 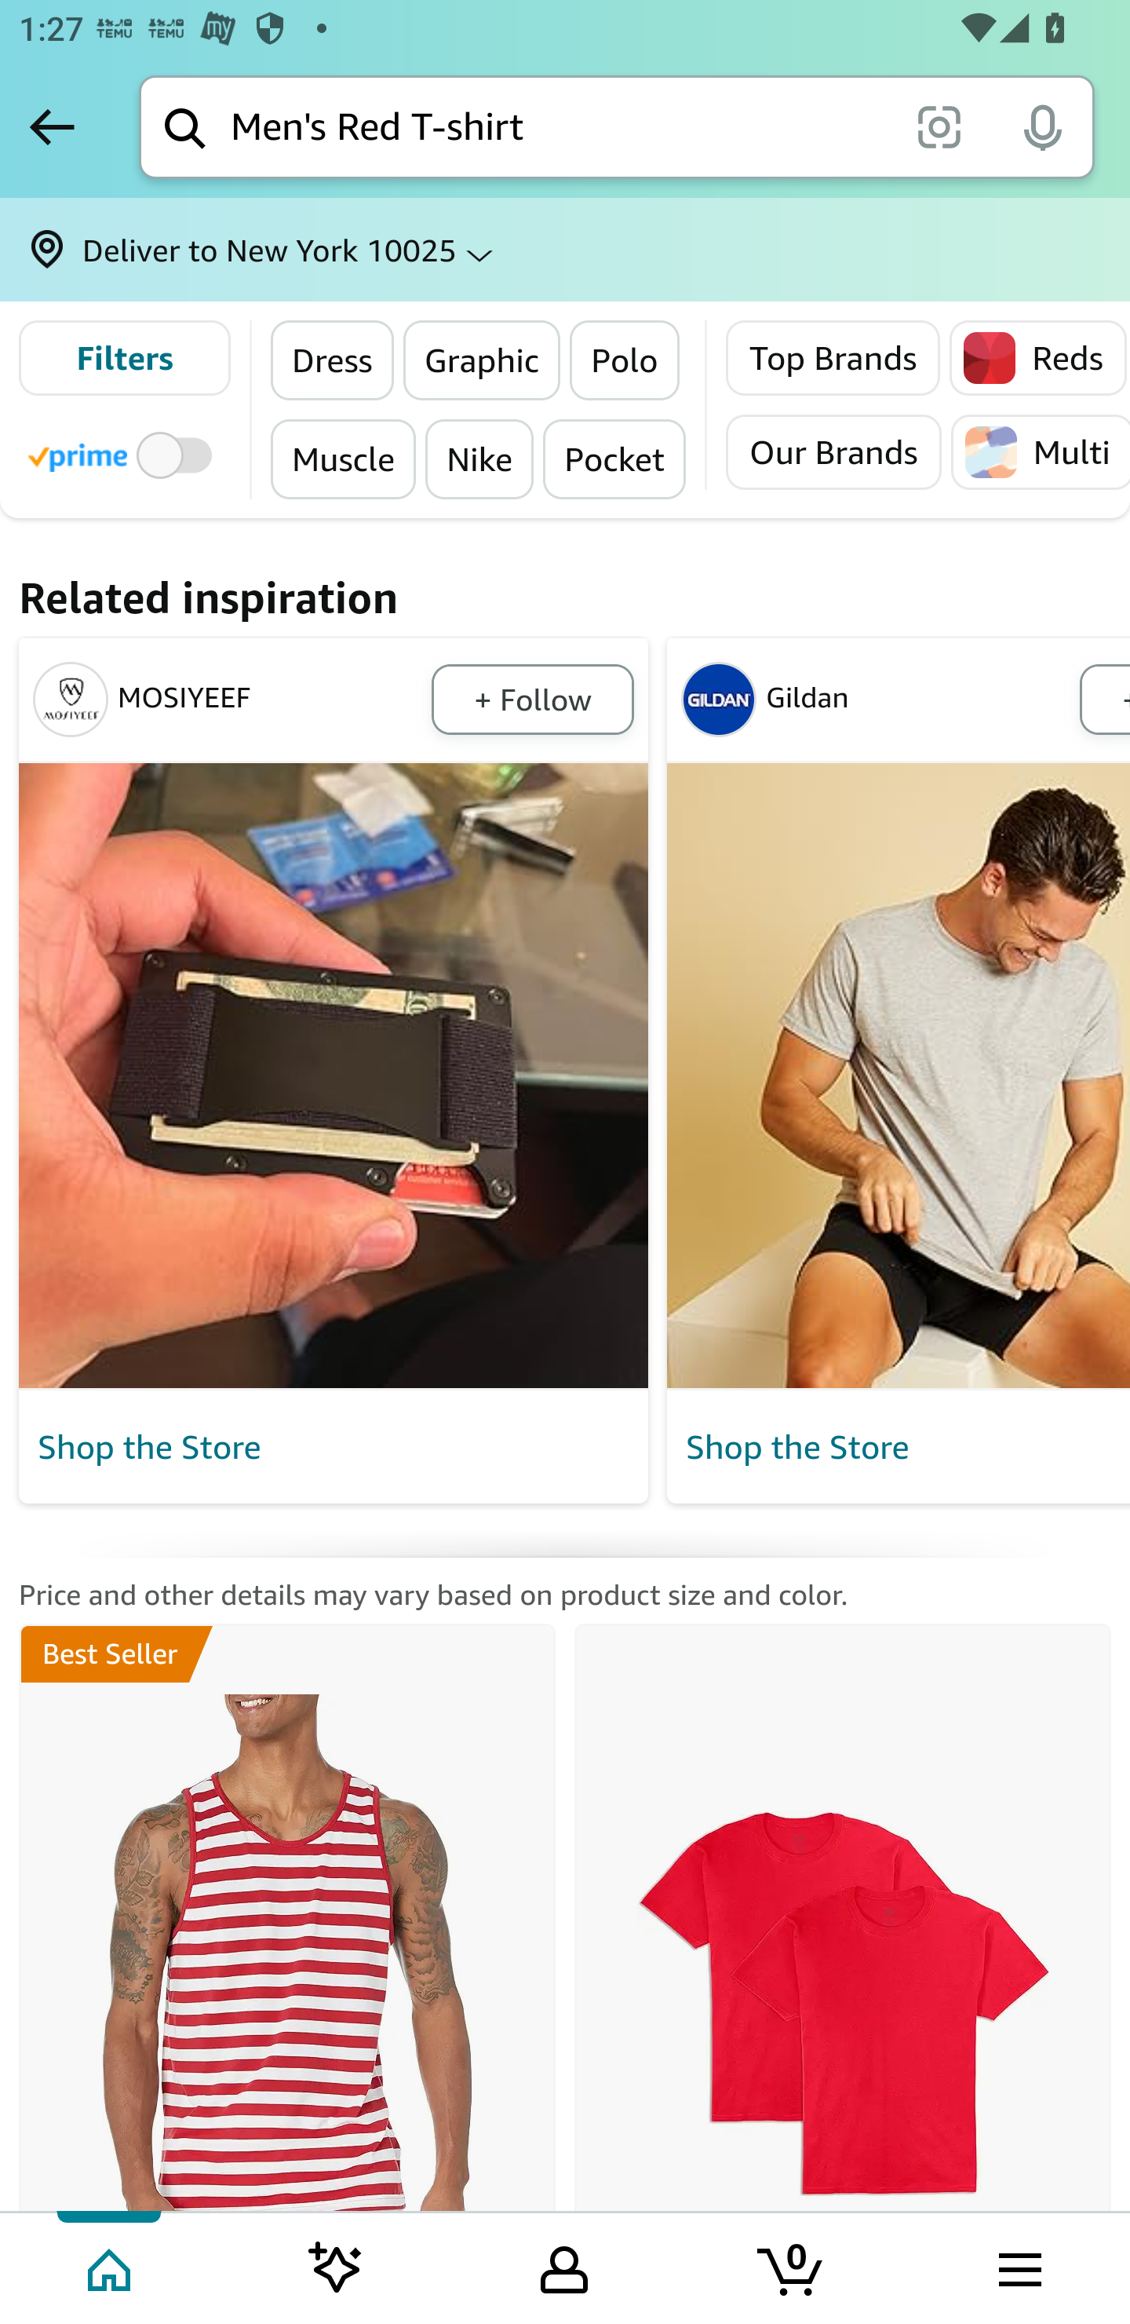 I want to click on Browse menu Tab 5 of 5, so click(x=1018, y=2267).